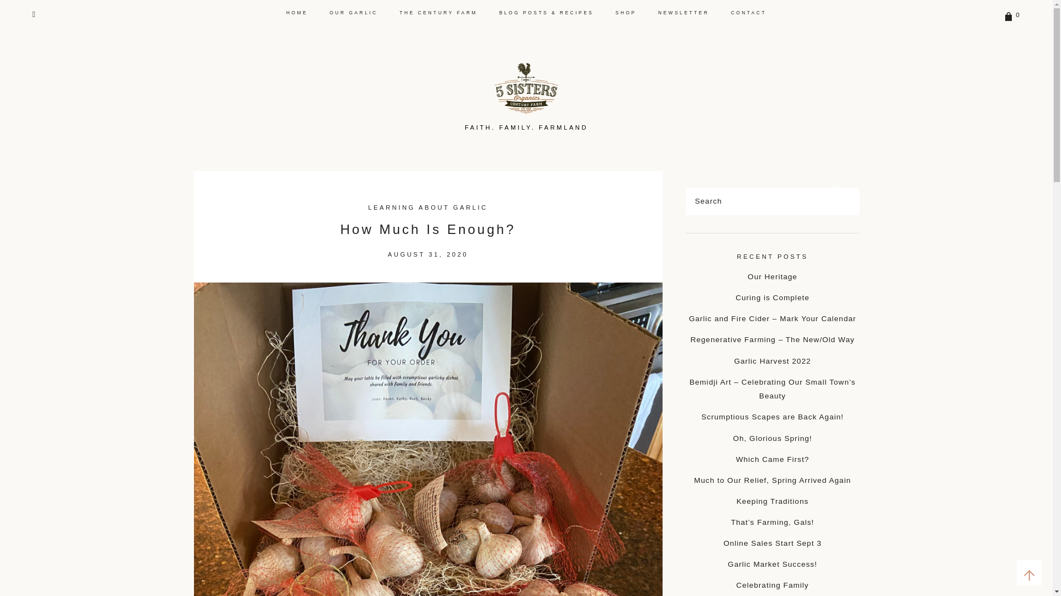 This screenshot has width=1061, height=596. Describe the element at coordinates (748, 10) in the screenshot. I see `CONTACT` at that location.